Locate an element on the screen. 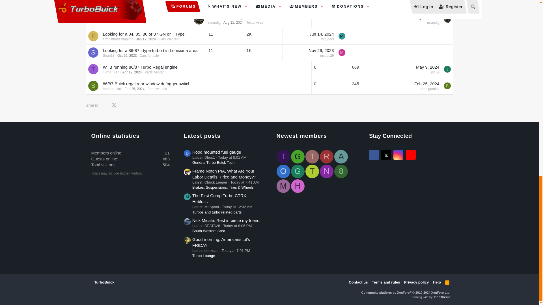  Jun 14, 2024 at 9:29 PM is located at coordinates (322, 34).